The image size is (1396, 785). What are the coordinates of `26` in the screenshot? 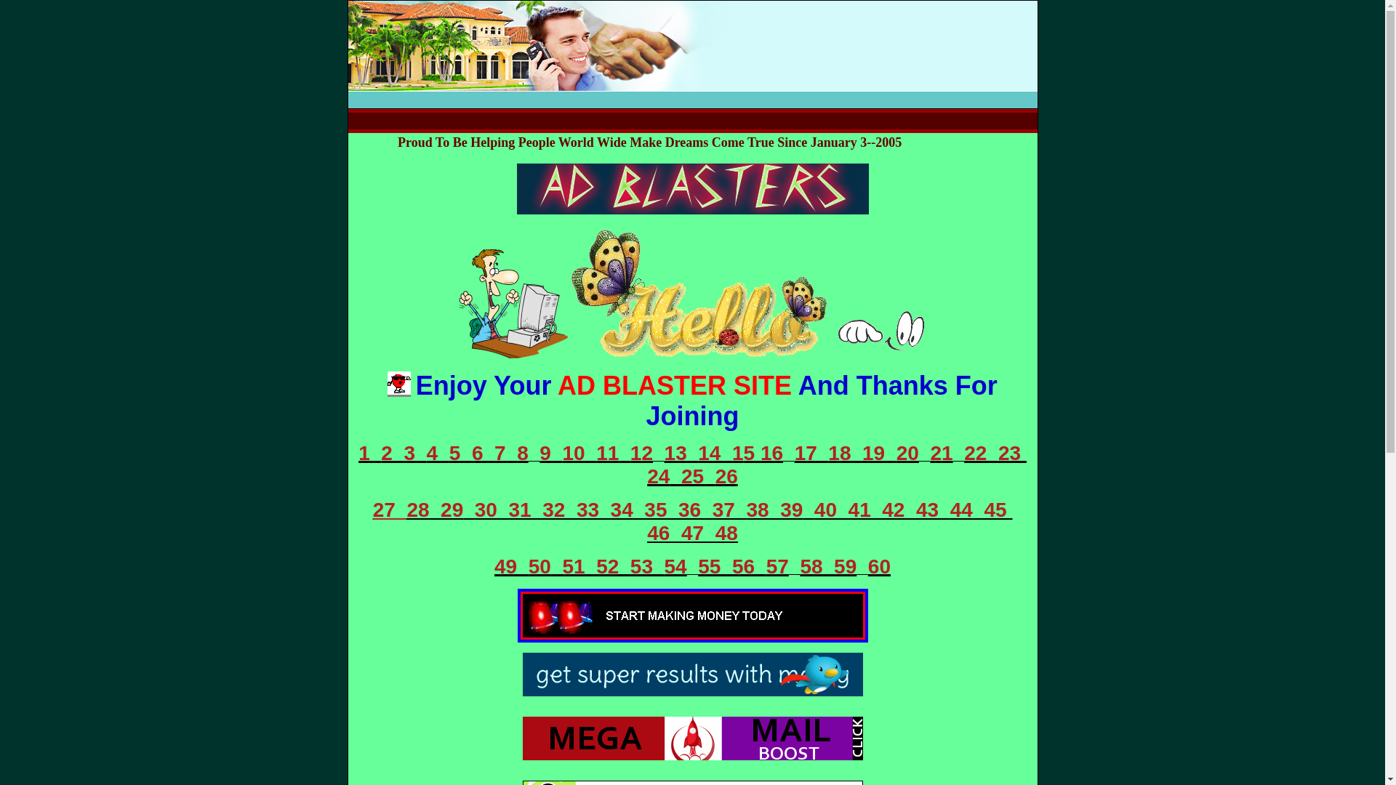 It's located at (726, 477).